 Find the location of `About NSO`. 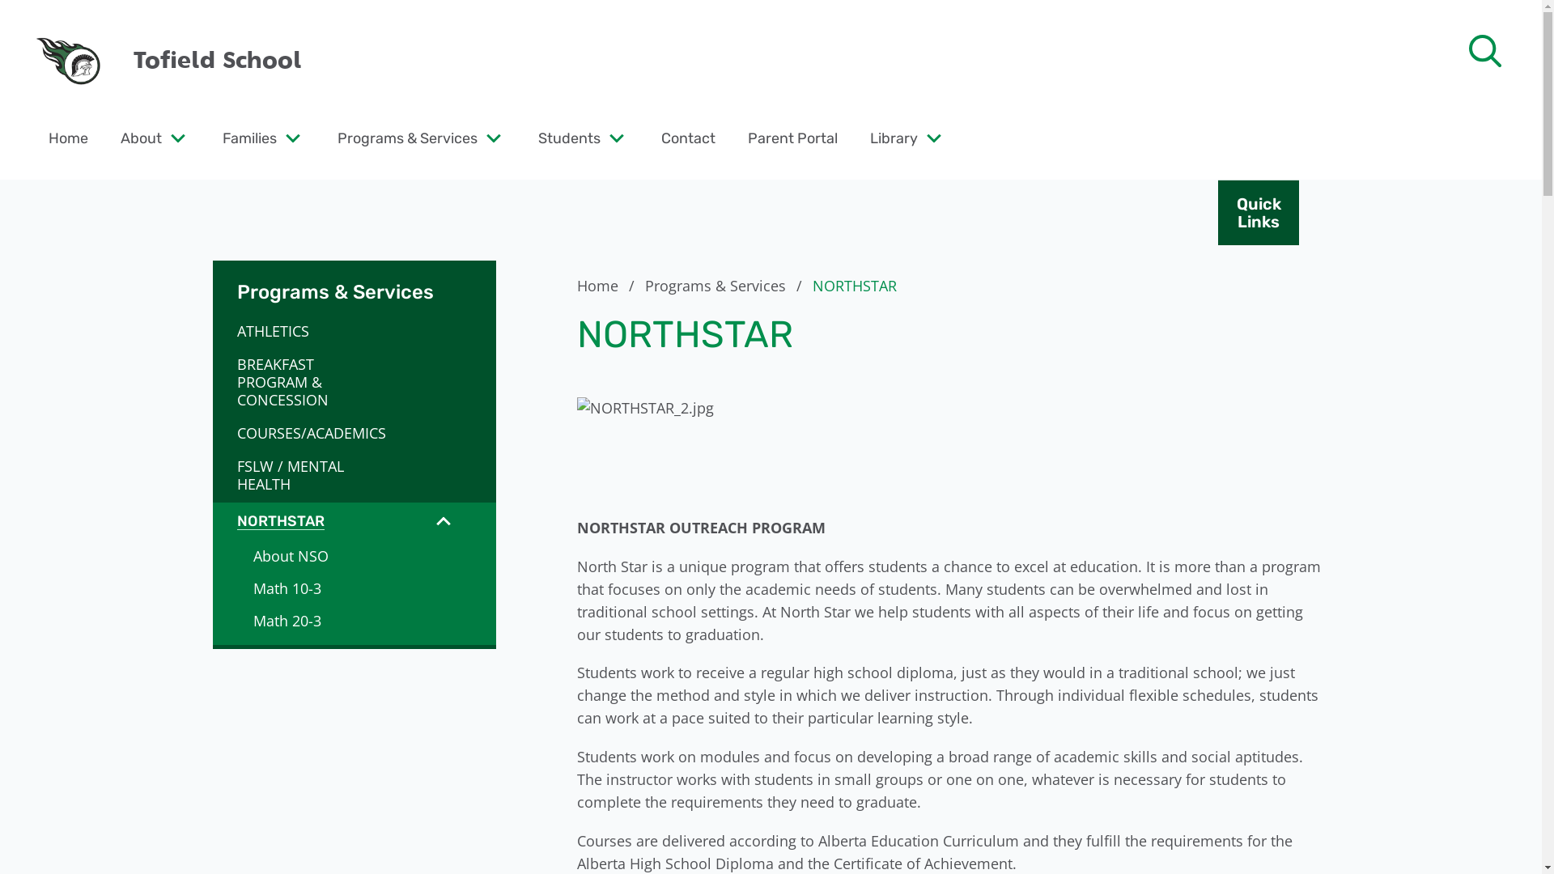

About NSO is located at coordinates (354, 556).